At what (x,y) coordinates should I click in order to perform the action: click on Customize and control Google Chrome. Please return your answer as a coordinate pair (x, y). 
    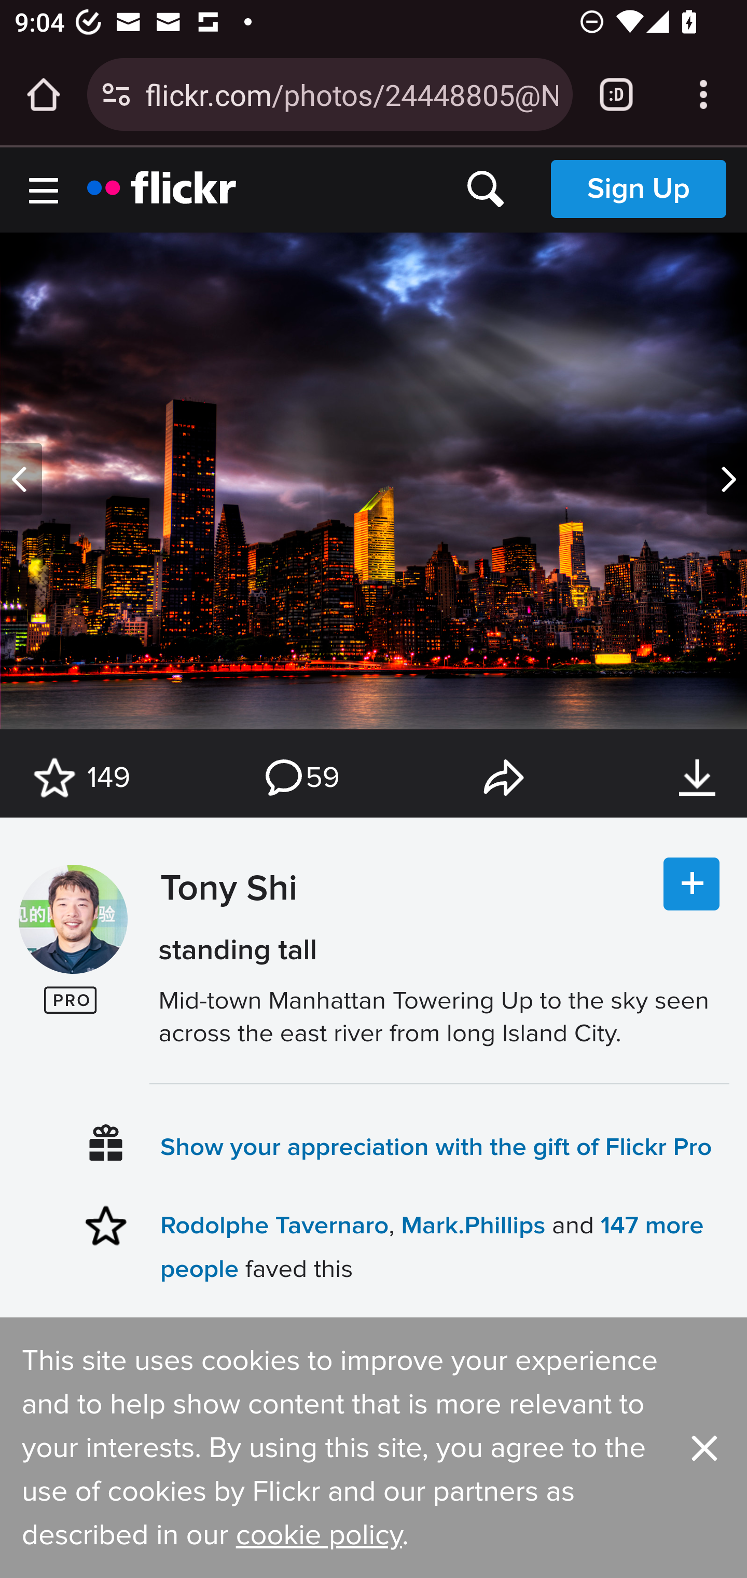
    Looking at the image, I should click on (703, 94).